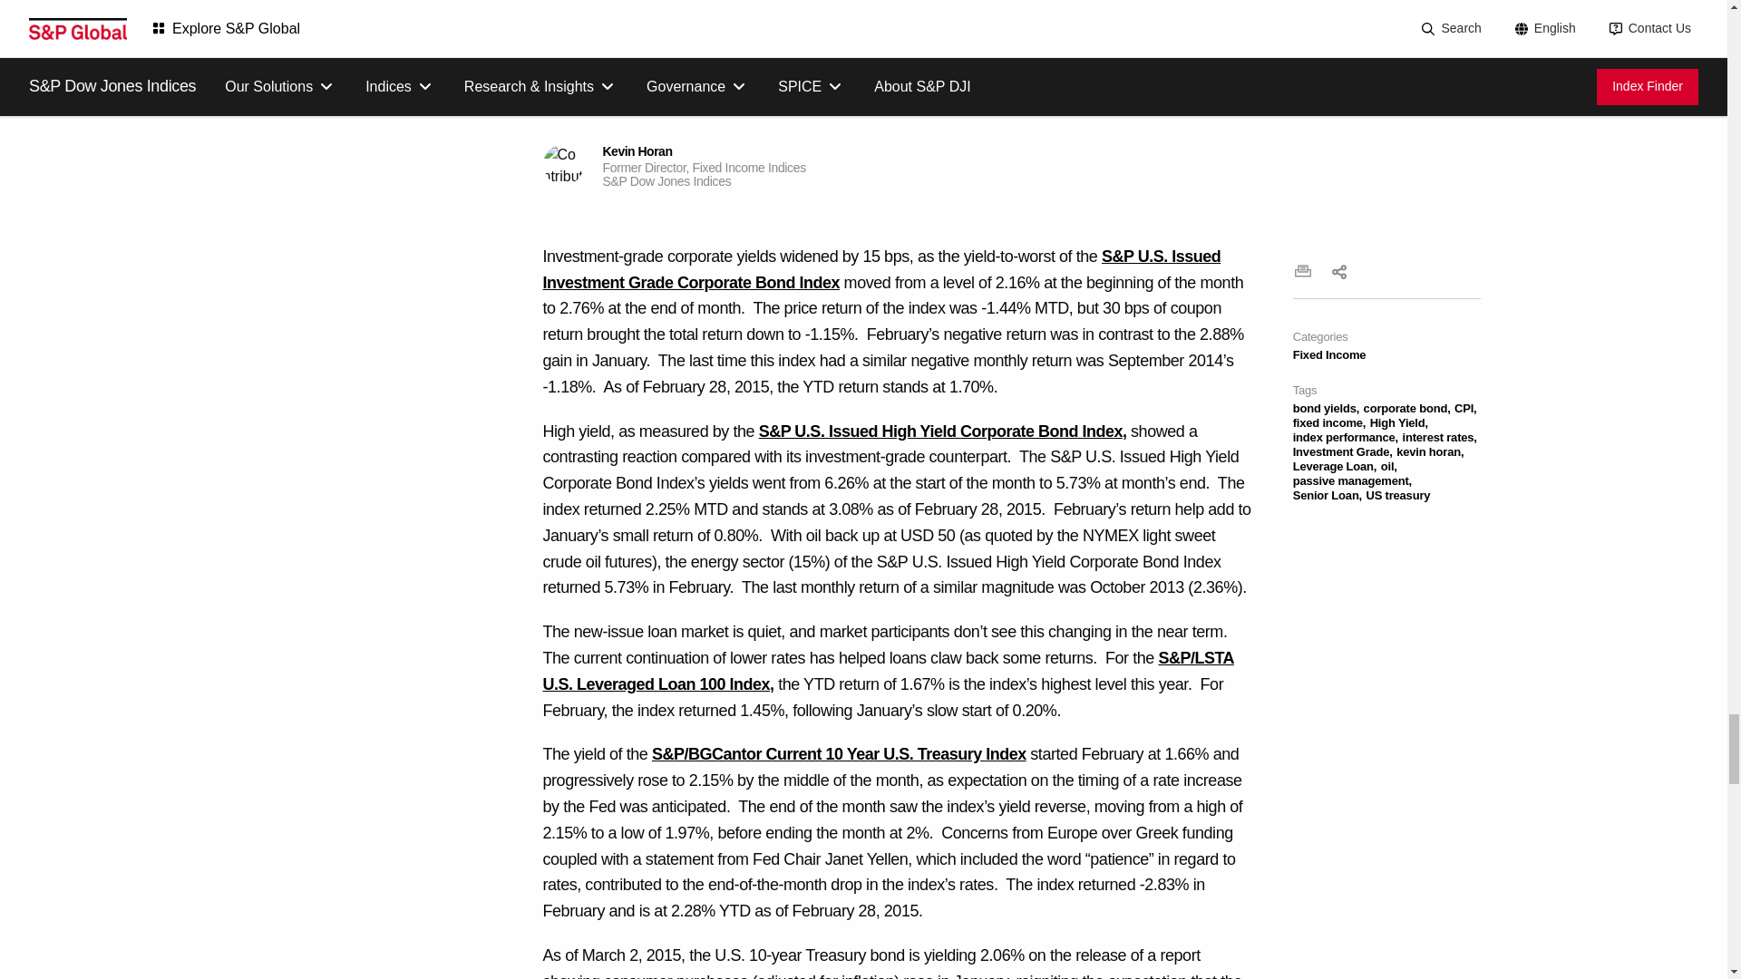 The height and width of the screenshot is (979, 1741). Describe the element at coordinates (562, 164) in the screenshot. I see `Kevin Horan` at that location.